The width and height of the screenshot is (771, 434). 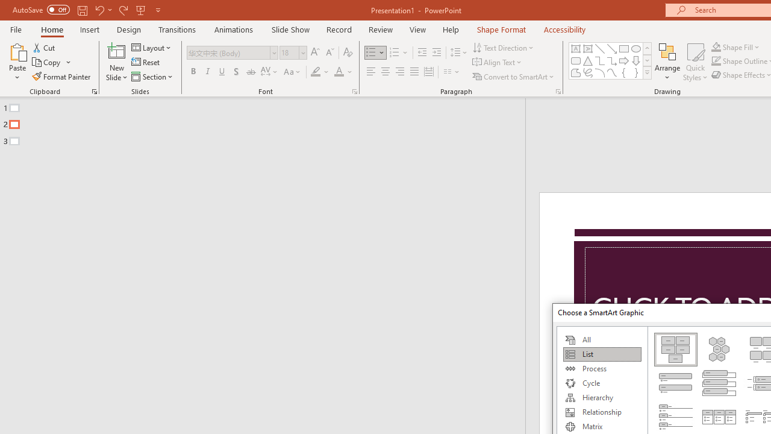 What do you see at coordinates (501, 29) in the screenshot?
I see `Shape Format` at bounding box center [501, 29].